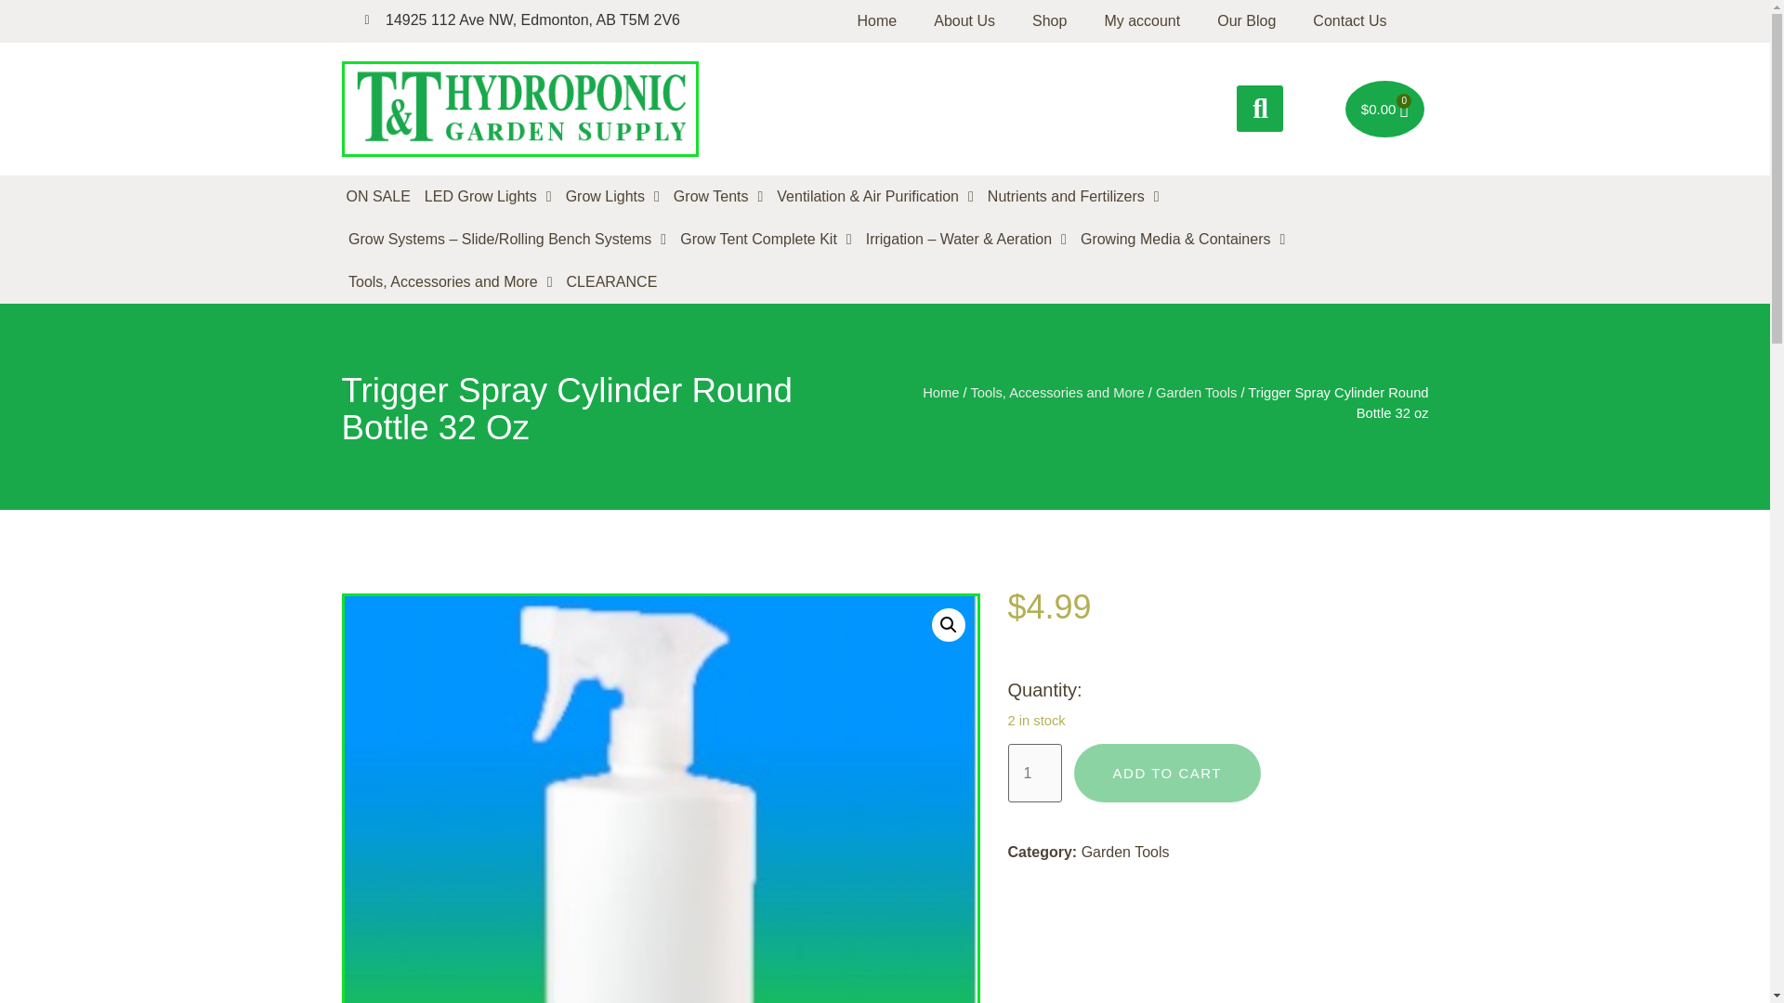  What do you see at coordinates (612, 197) in the screenshot?
I see `Grow Lights` at bounding box center [612, 197].